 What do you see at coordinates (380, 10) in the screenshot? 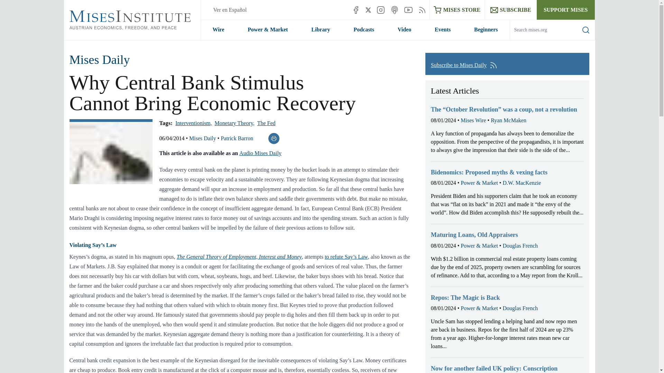
I see `Mises Instagram` at bounding box center [380, 10].